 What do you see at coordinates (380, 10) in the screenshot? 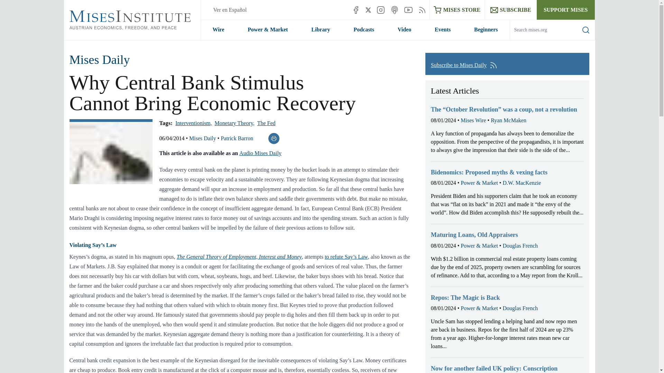
I see `Mises Instagram` at bounding box center [380, 10].